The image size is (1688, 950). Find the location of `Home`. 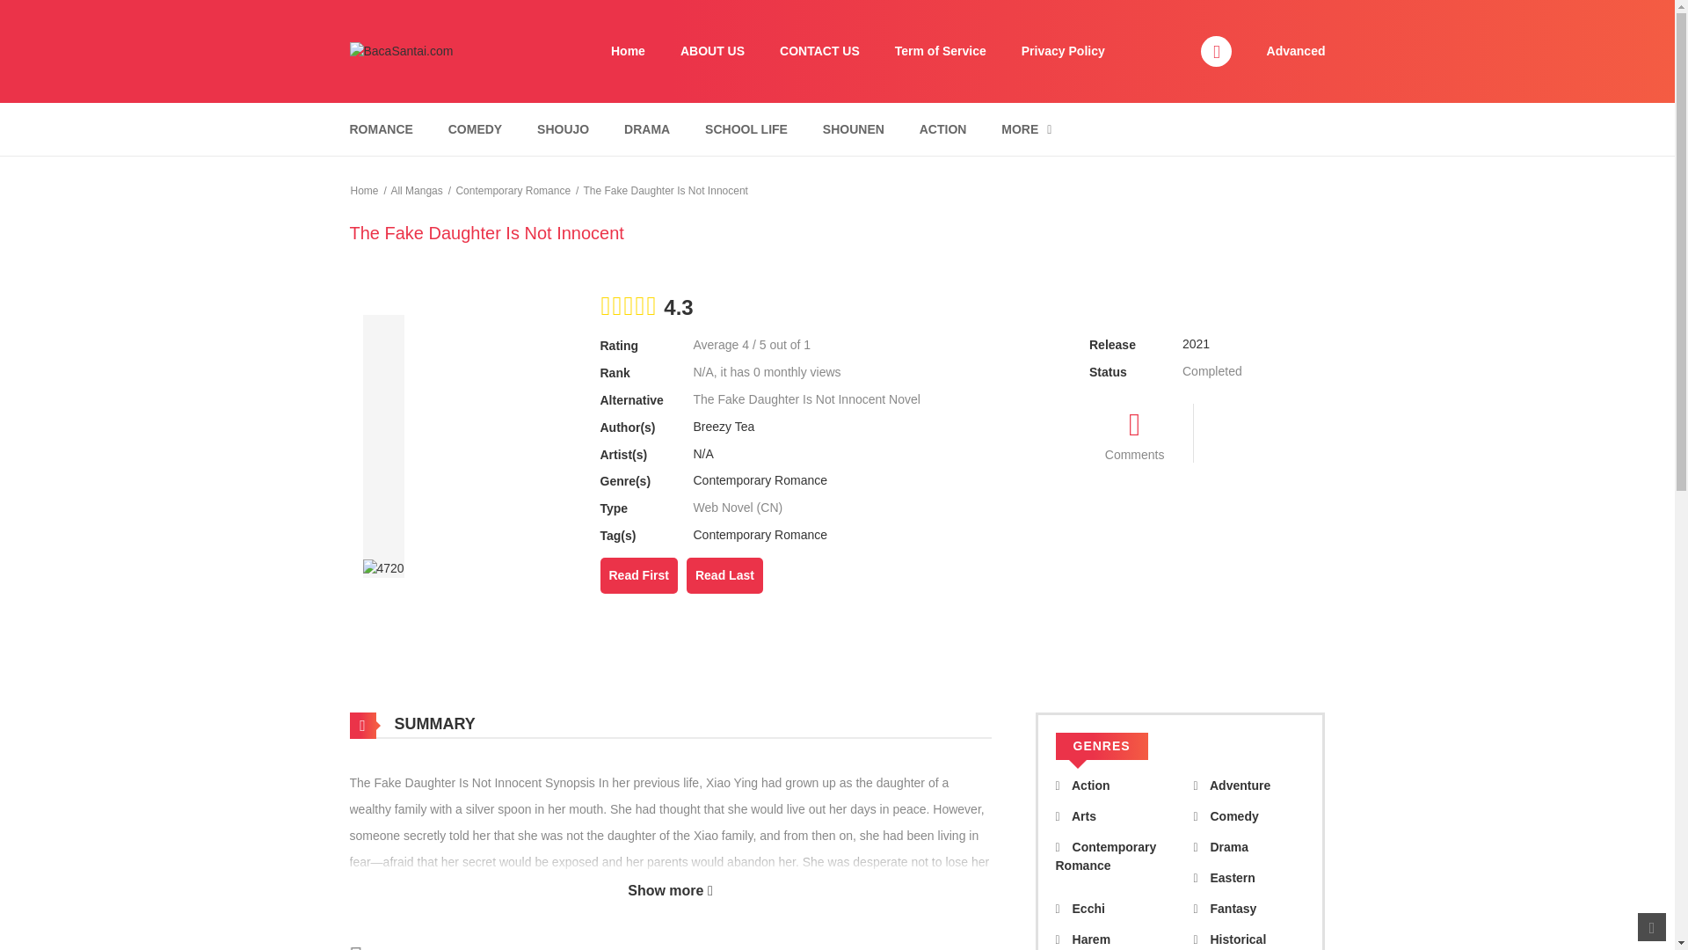

Home is located at coordinates (628, 51).